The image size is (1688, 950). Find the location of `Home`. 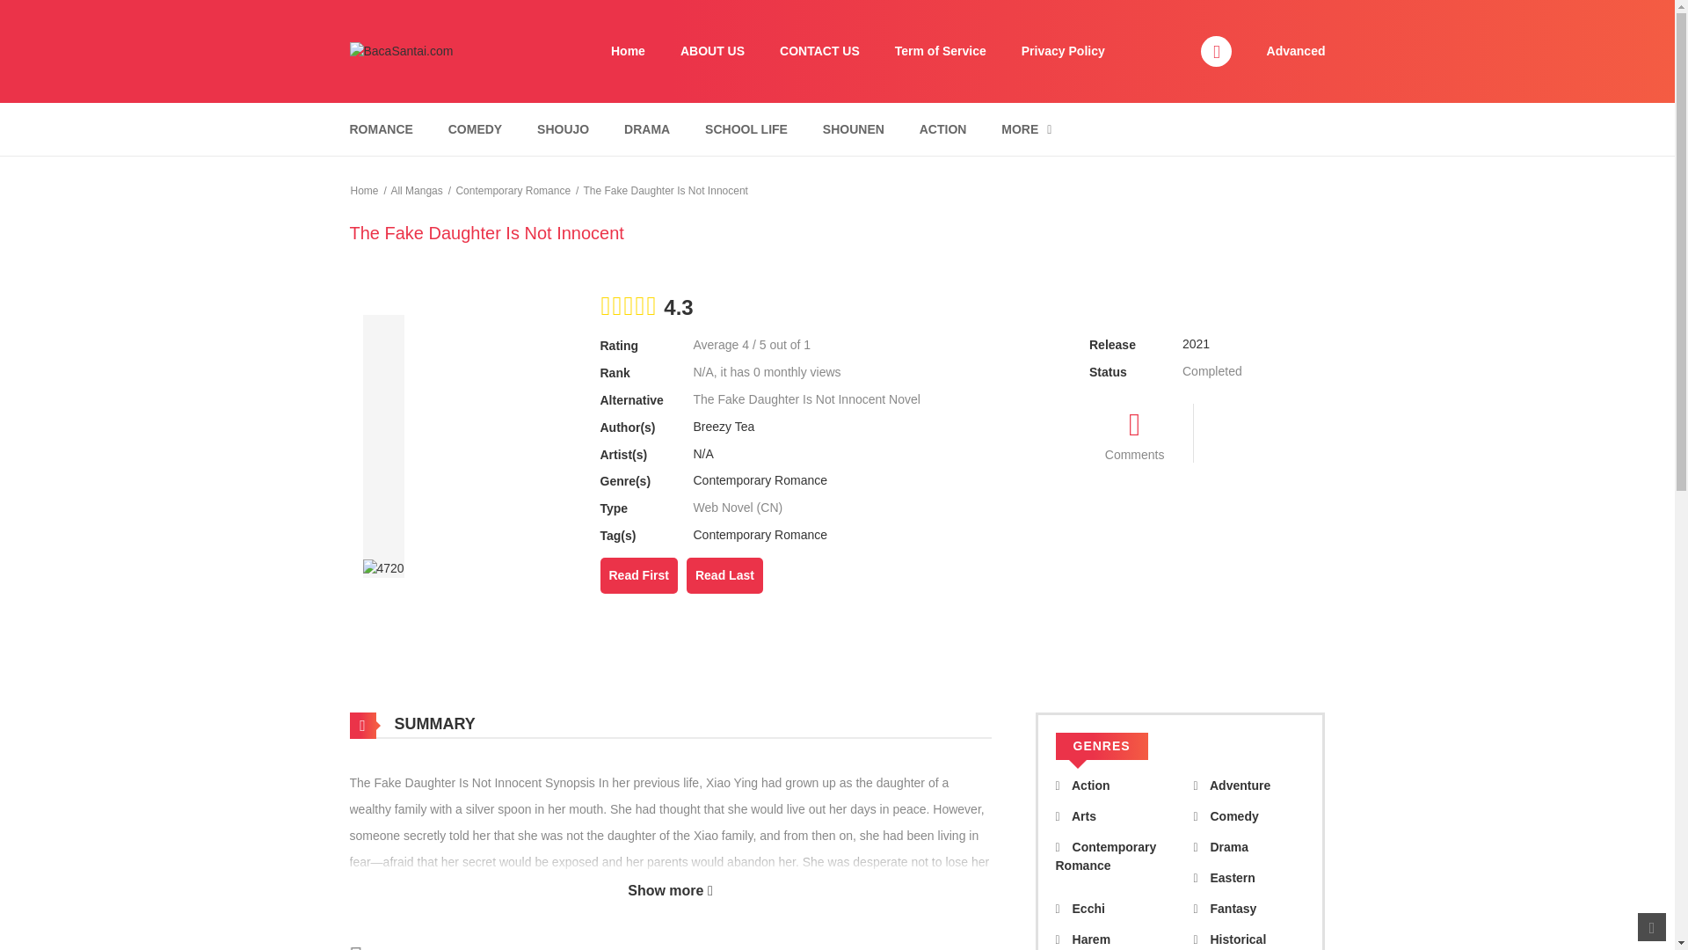

Home is located at coordinates (628, 51).